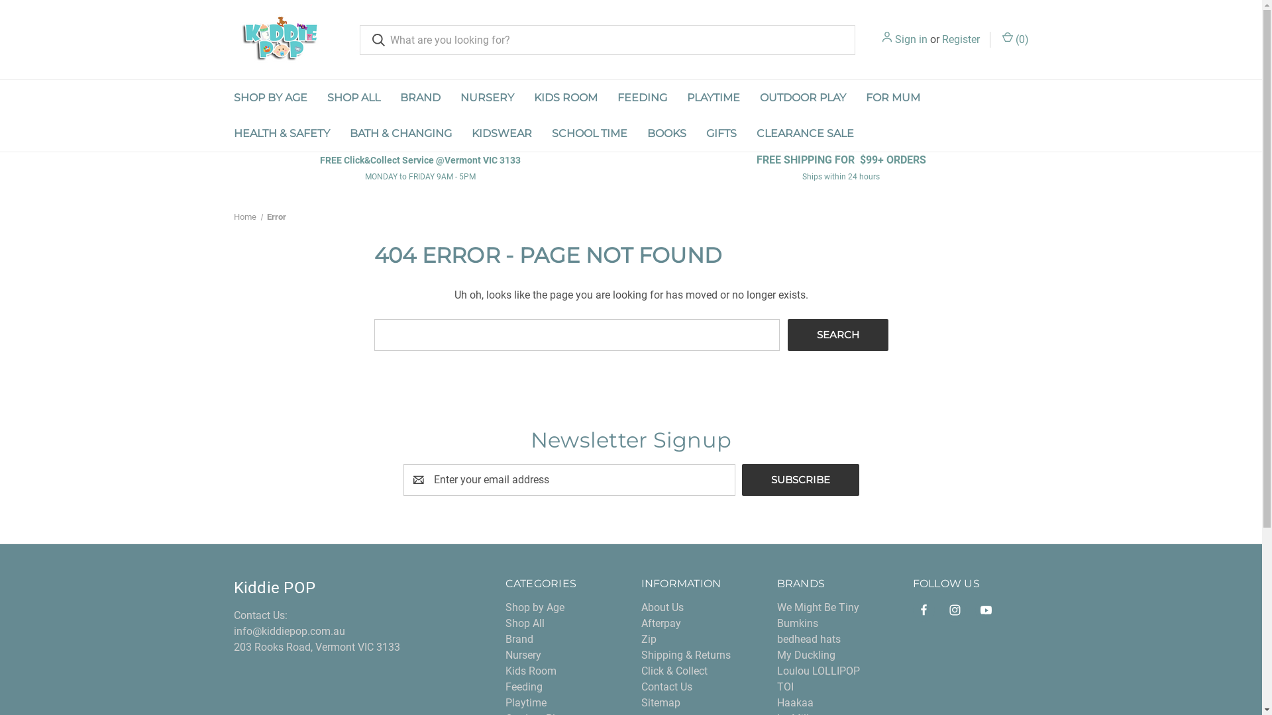 The width and height of the screenshot is (1272, 715). What do you see at coordinates (353, 98) in the screenshot?
I see `SHOP ALL` at bounding box center [353, 98].